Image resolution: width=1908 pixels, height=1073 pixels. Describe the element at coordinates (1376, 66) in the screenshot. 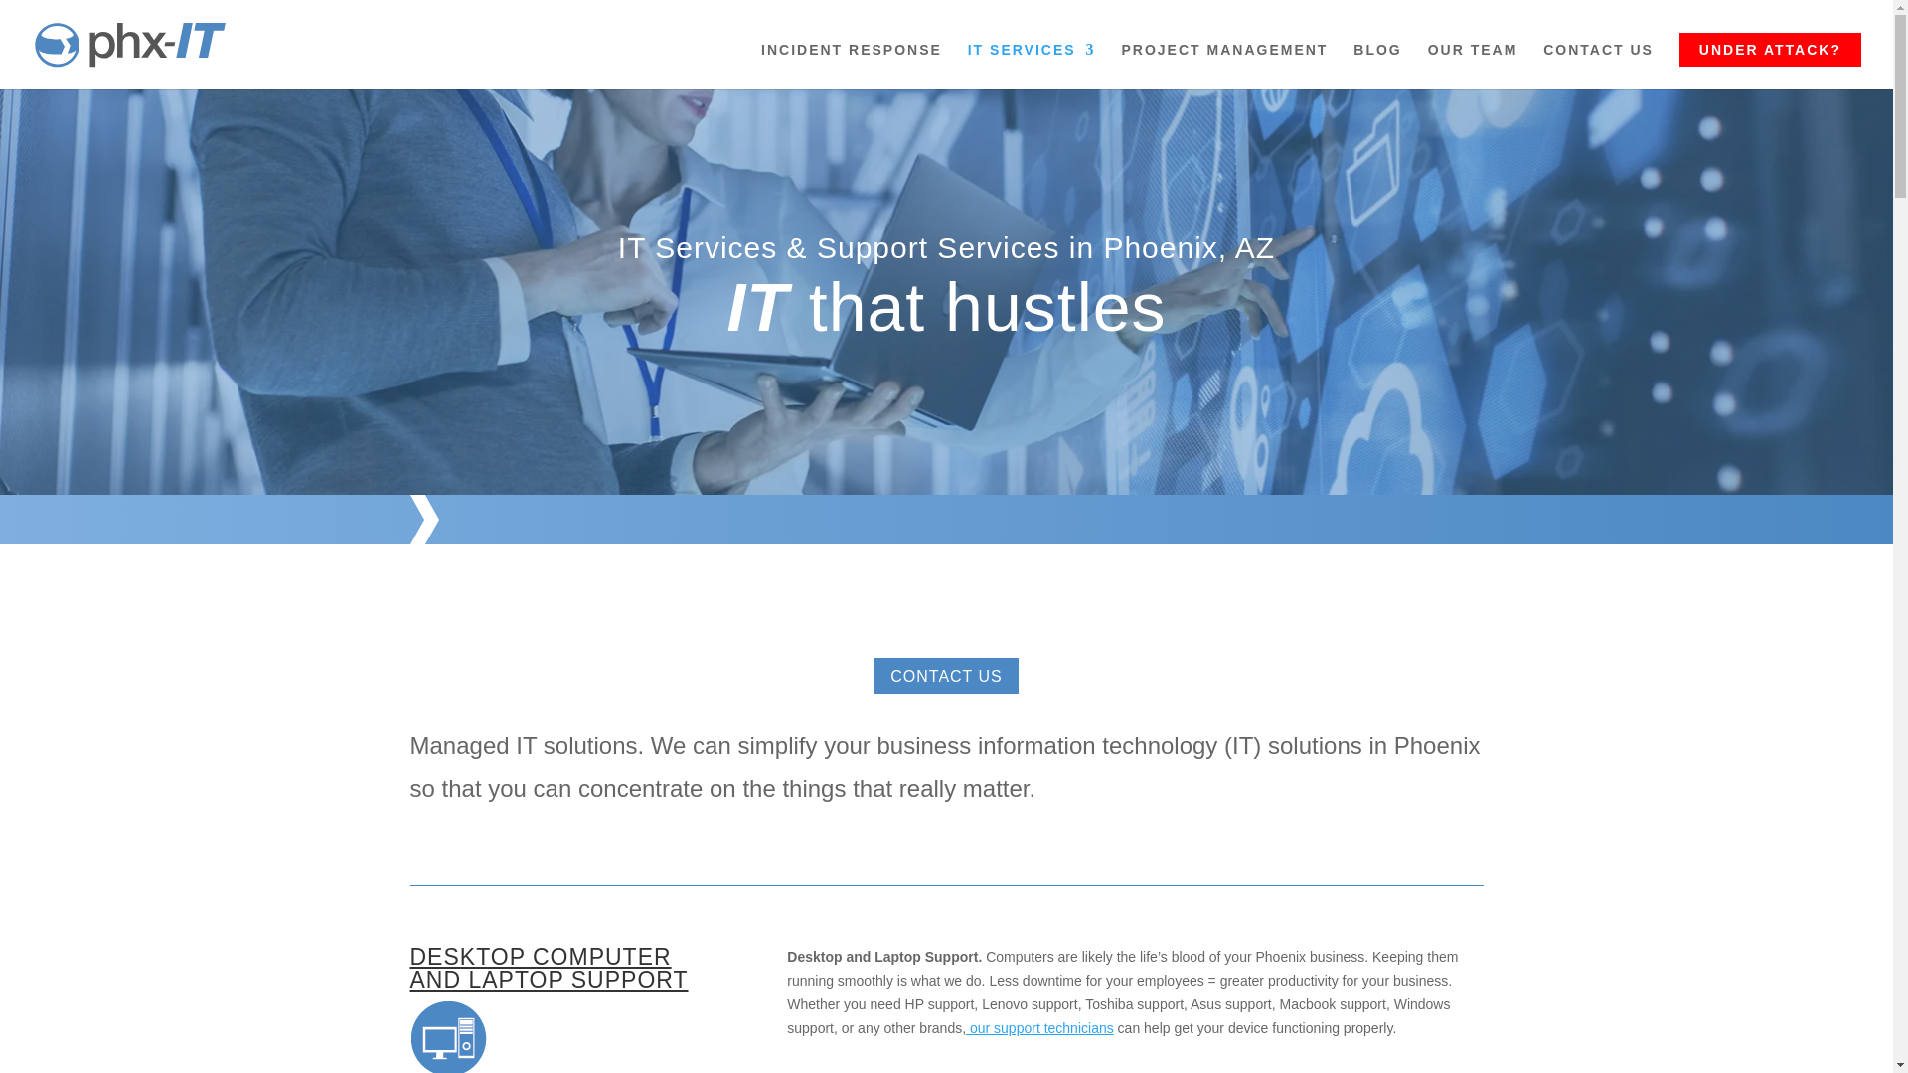

I see `BLOG` at that location.